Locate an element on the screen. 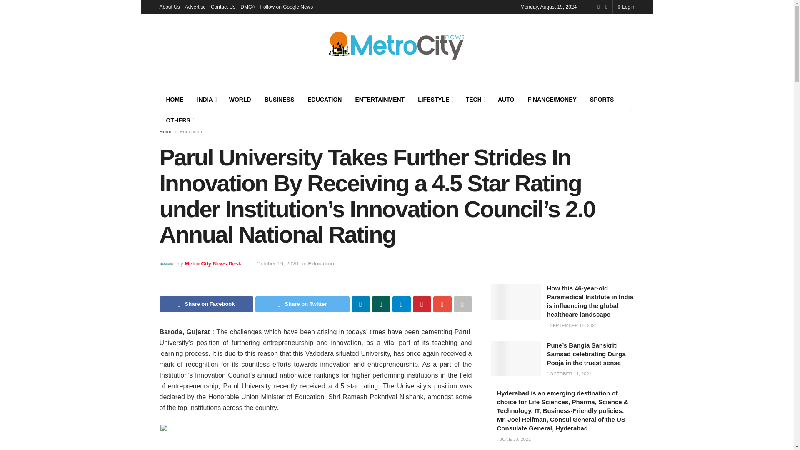  BUSINESS is located at coordinates (279, 99).